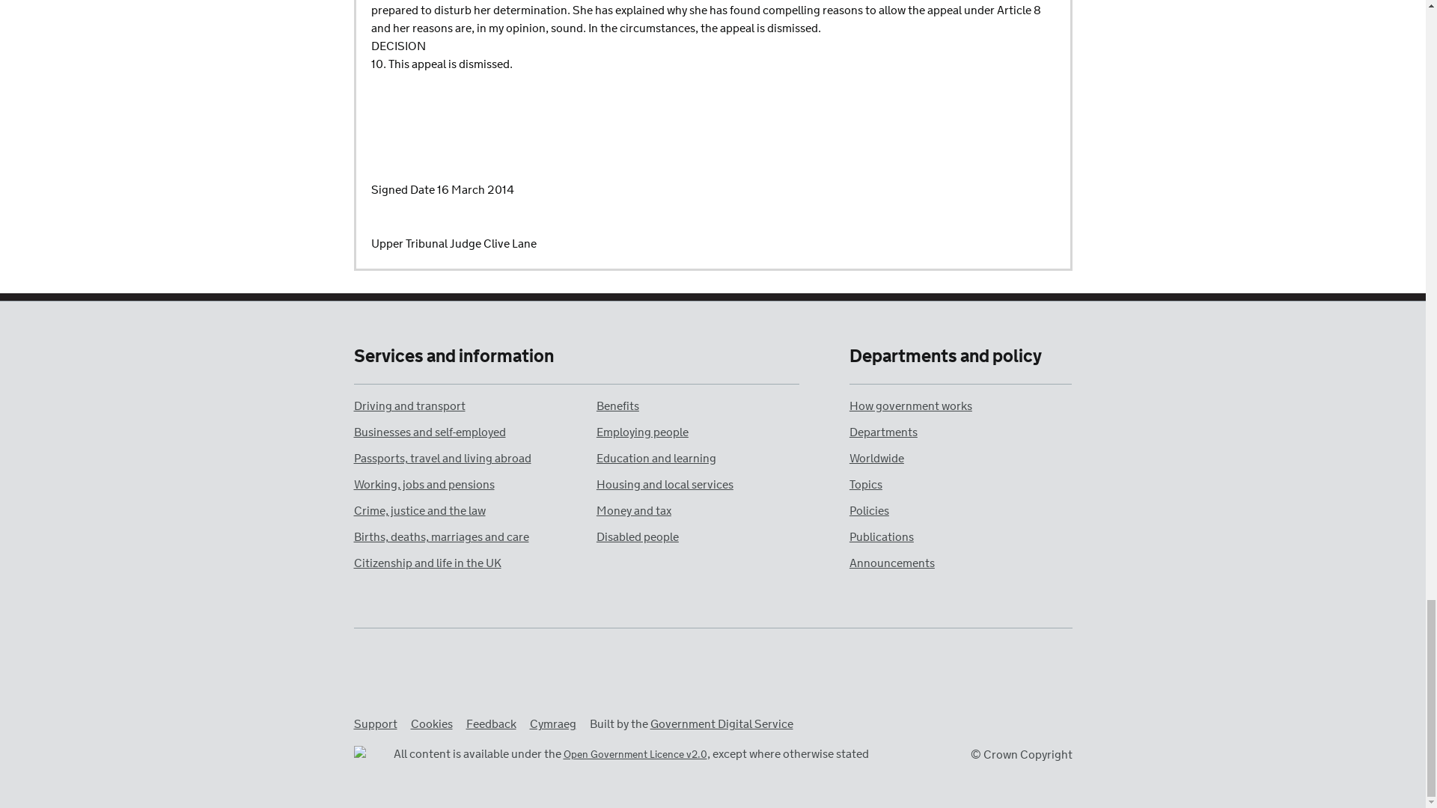 The height and width of the screenshot is (808, 1437). I want to click on Crime, justice and the law, so click(419, 511).